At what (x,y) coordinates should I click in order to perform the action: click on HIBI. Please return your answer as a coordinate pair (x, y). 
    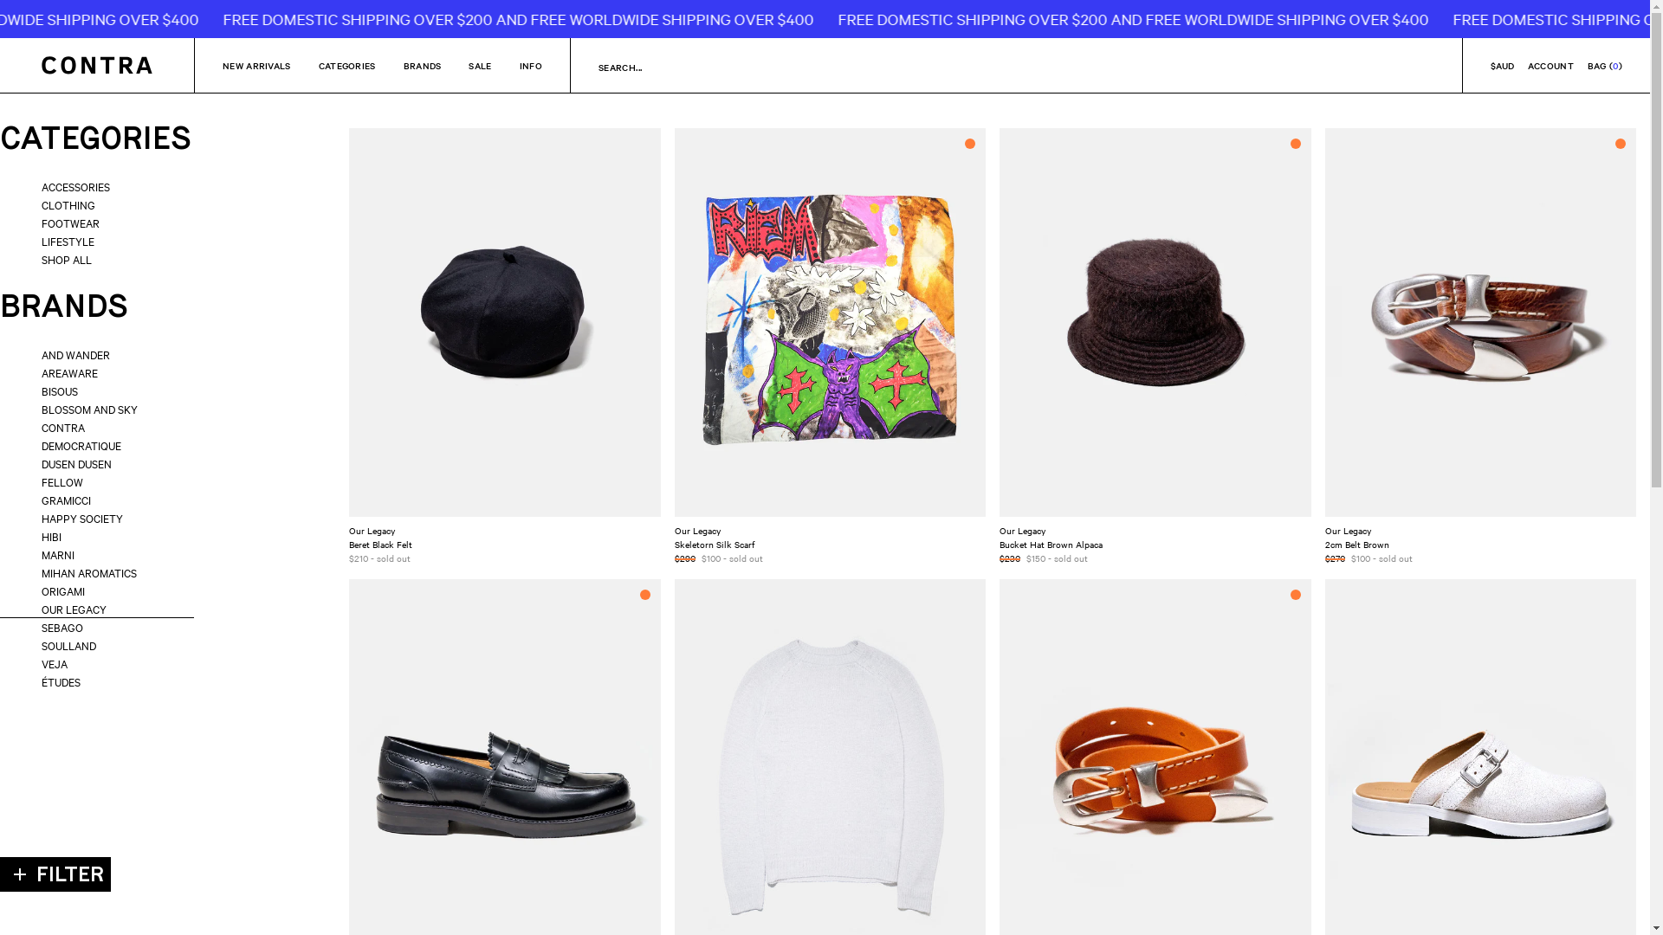
    Looking at the image, I should click on (97, 537).